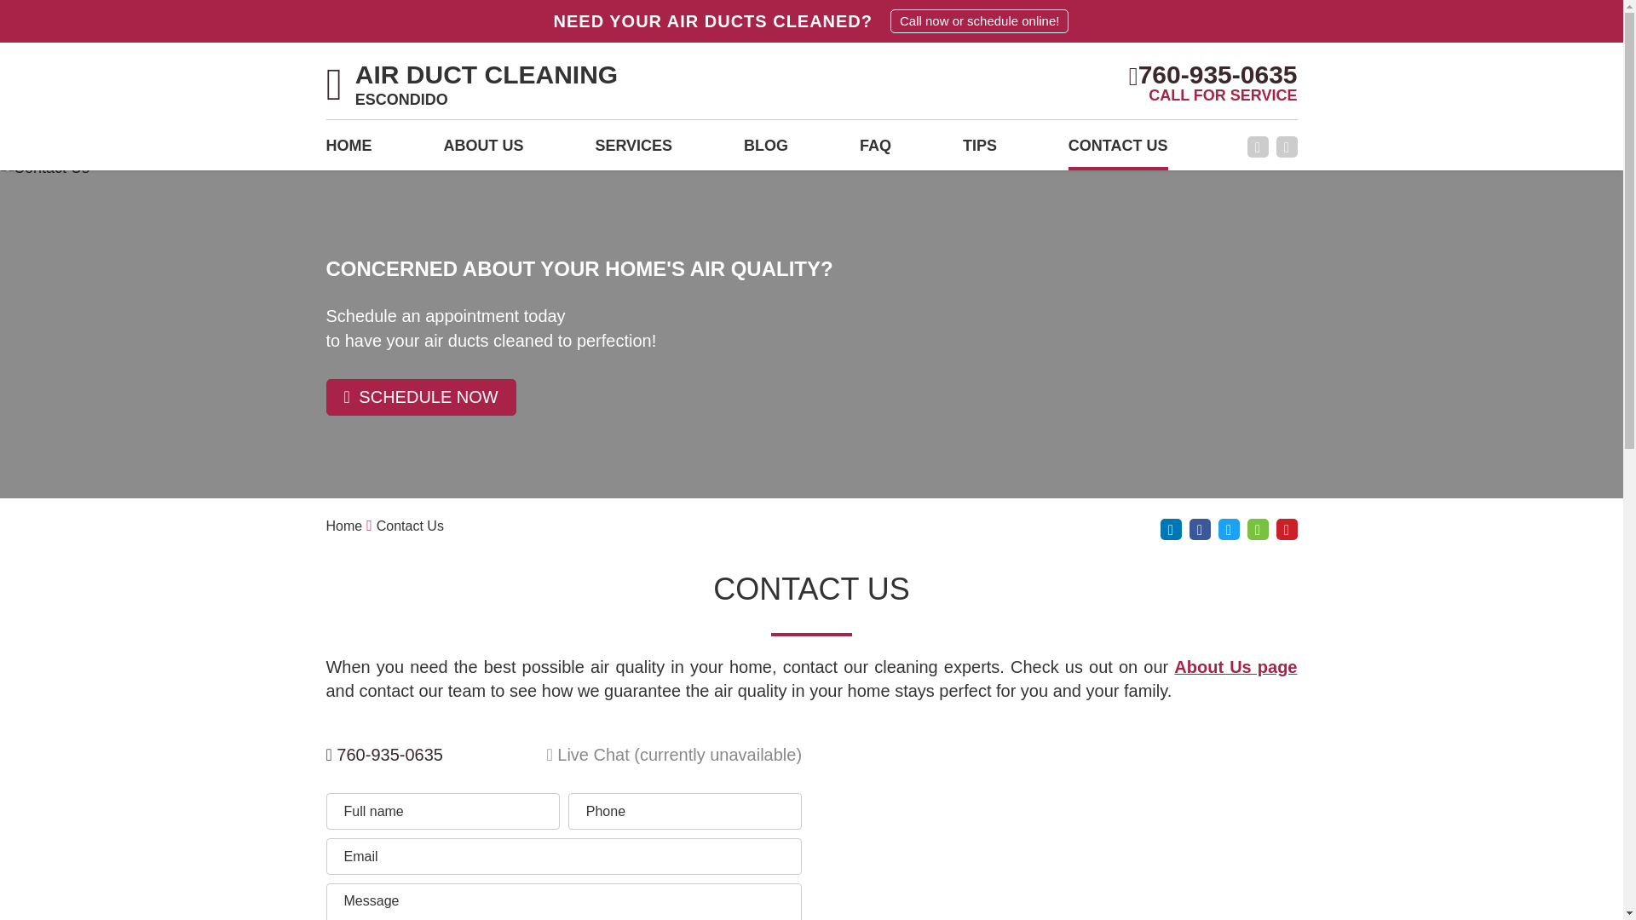 The height and width of the screenshot is (920, 1636). I want to click on Linkedin, so click(1171, 529).